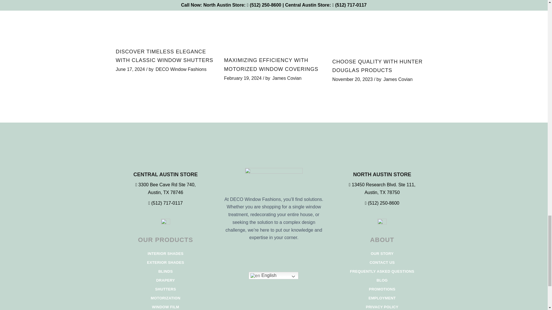 The width and height of the screenshot is (552, 310). What do you see at coordinates (377, 66) in the screenshot?
I see `Choose Quality with Hunter Douglas Products` at bounding box center [377, 66].